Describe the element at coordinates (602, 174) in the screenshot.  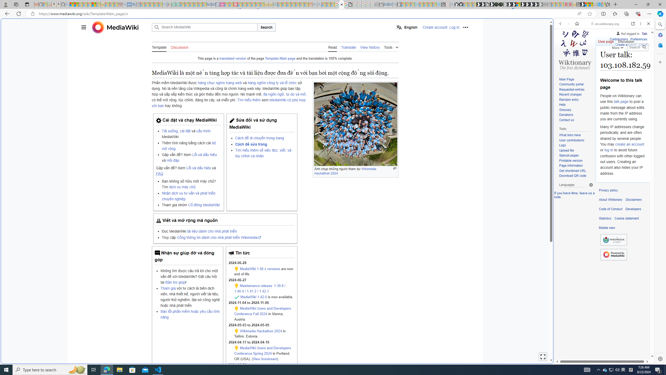
I see `Wiktionary` at that location.